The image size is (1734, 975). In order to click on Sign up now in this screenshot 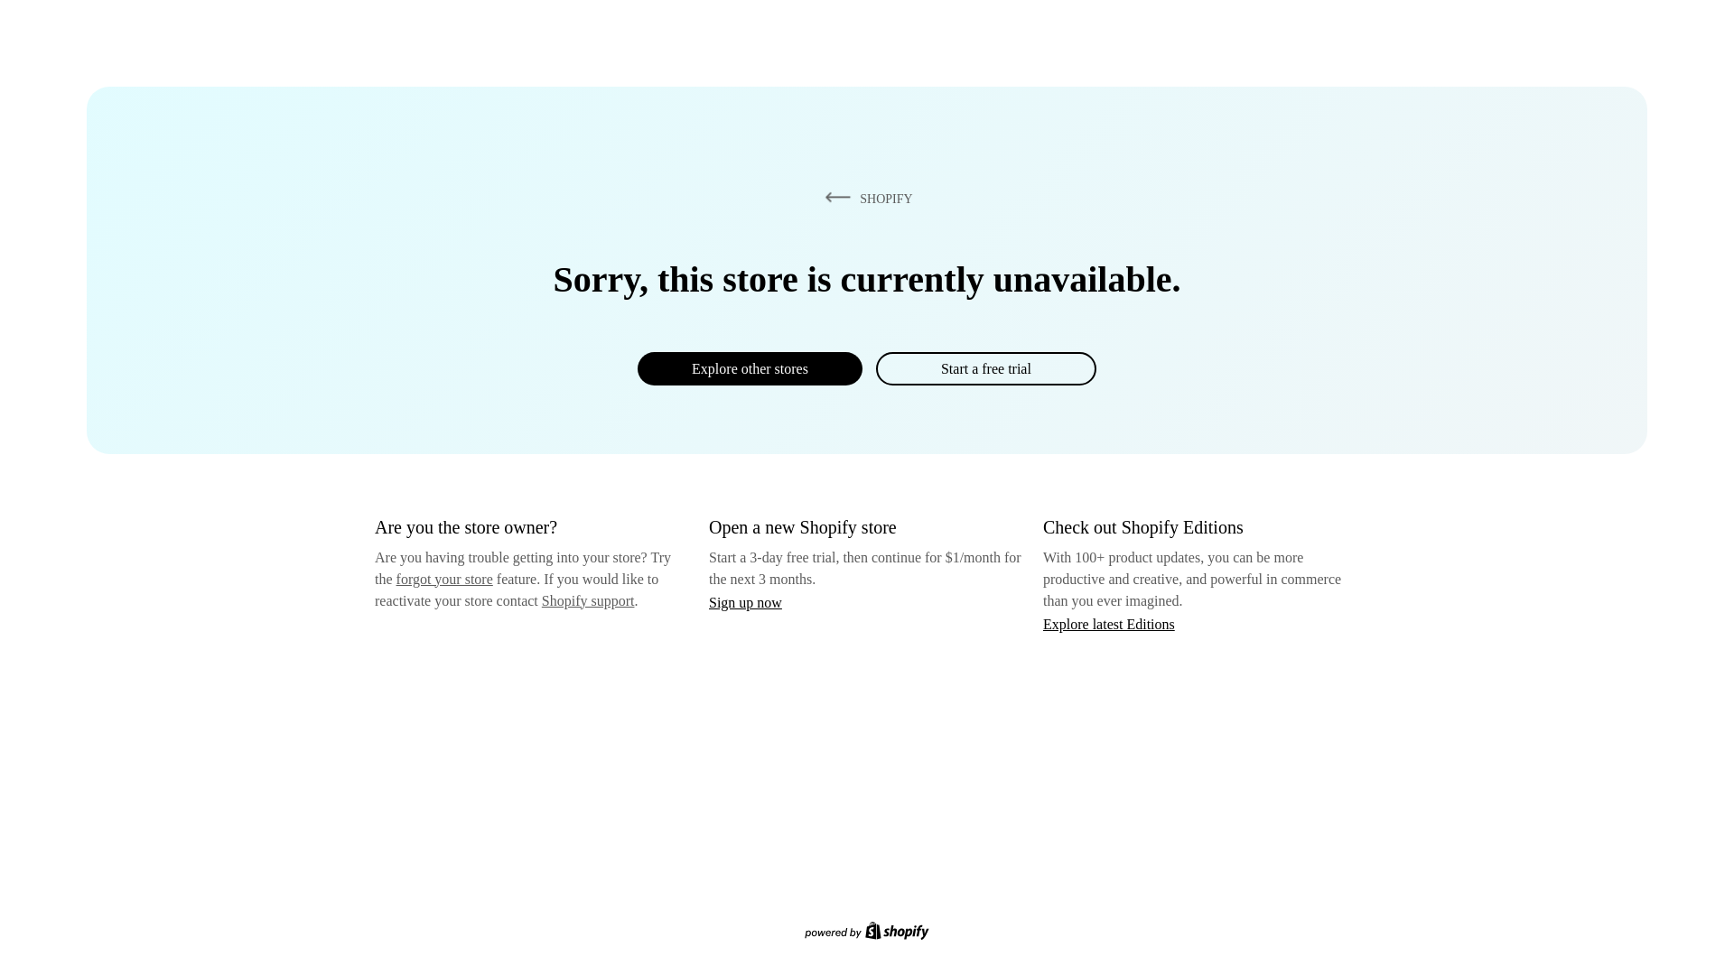, I will do `click(745, 602)`.